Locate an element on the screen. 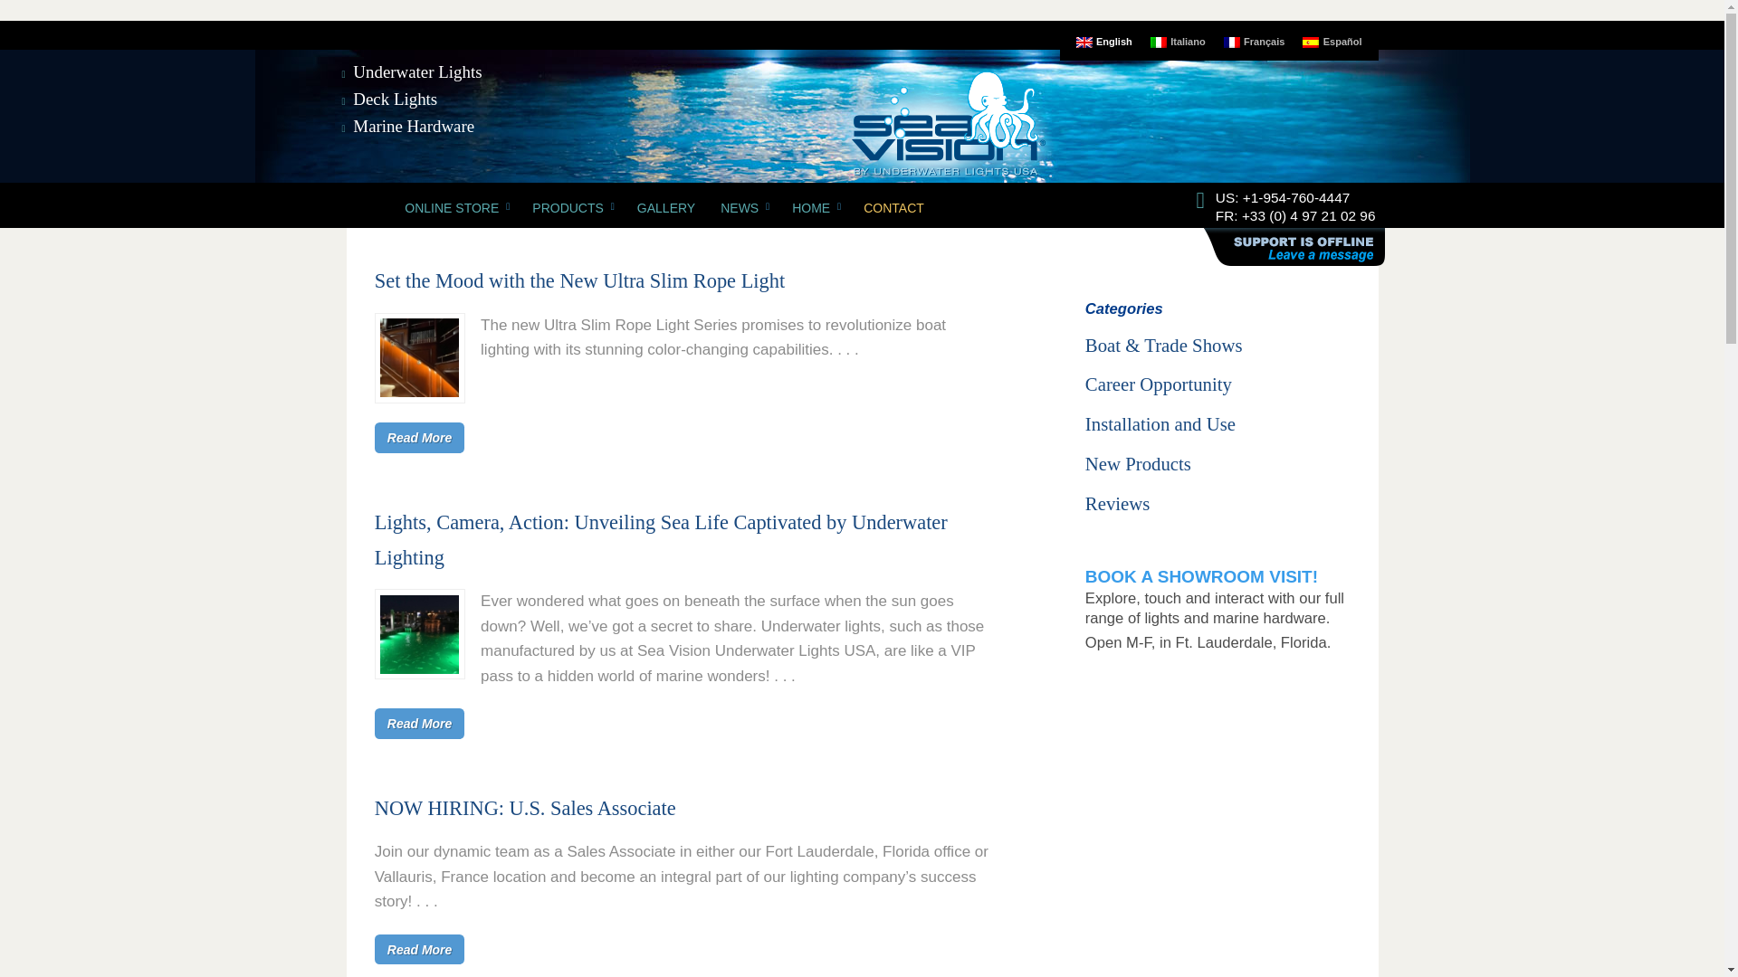 Image resolution: width=1738 pixels, height=977 pixels. GALLERY is located at coordinates (665, 208).